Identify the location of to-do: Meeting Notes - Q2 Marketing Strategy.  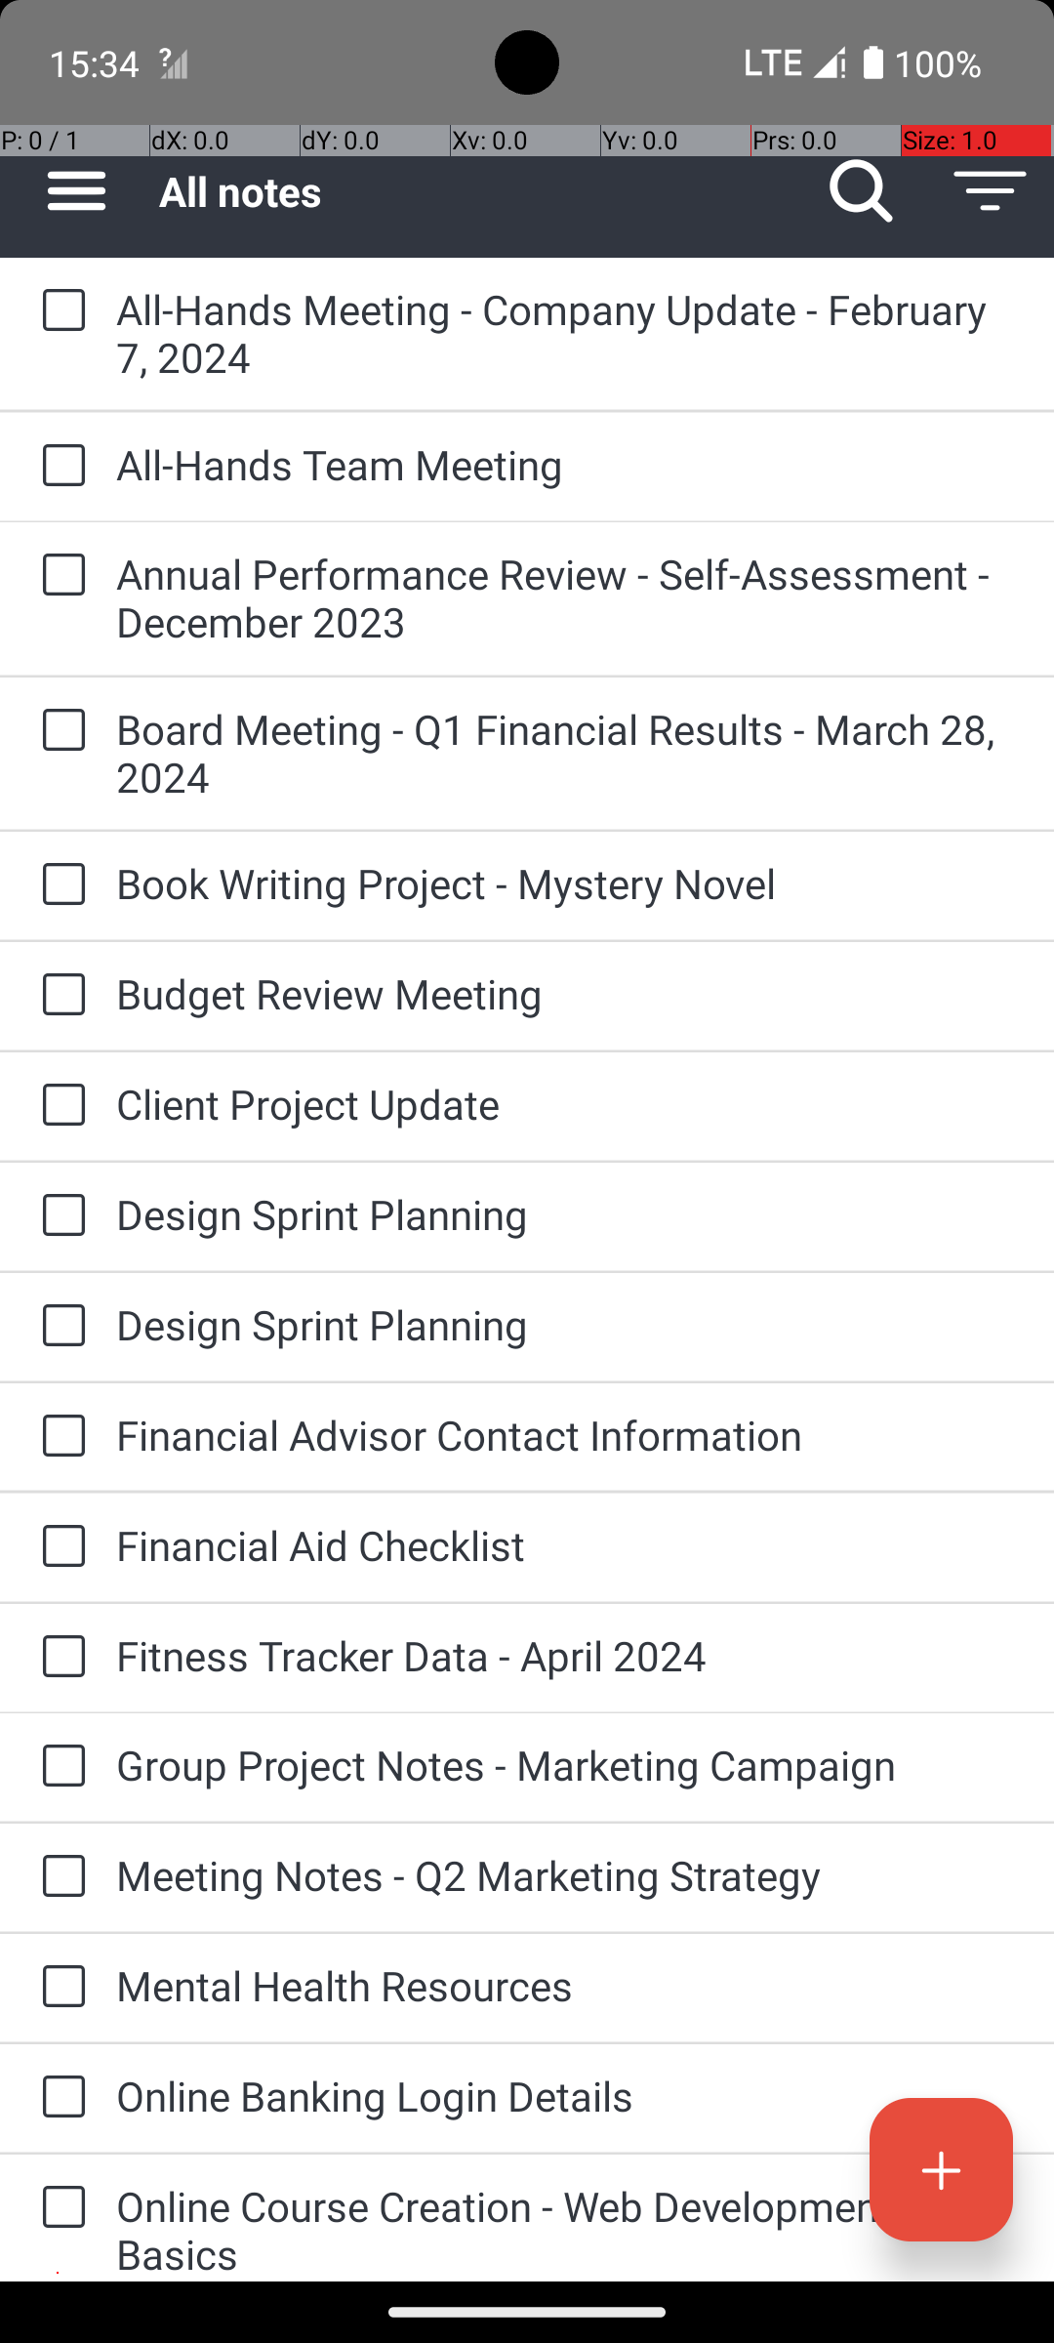
(59, 1877).